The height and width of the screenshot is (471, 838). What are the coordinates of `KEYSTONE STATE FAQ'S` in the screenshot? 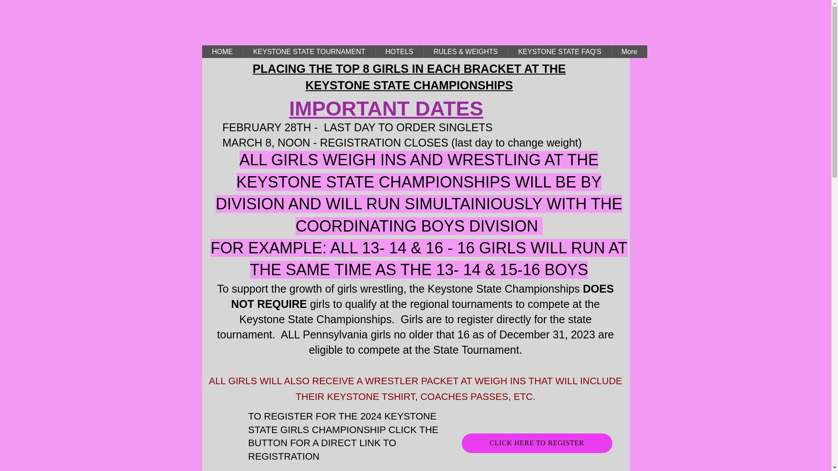 It's located at (560, 51).